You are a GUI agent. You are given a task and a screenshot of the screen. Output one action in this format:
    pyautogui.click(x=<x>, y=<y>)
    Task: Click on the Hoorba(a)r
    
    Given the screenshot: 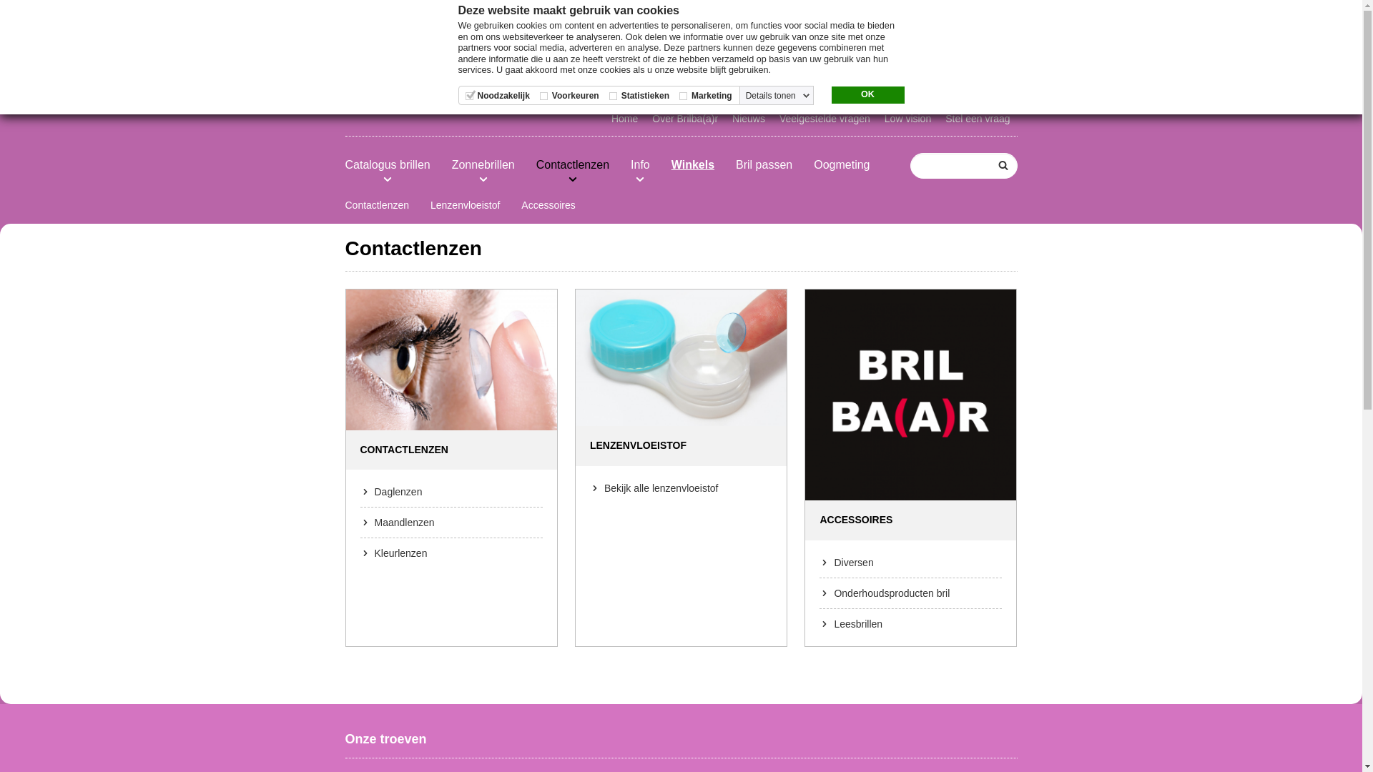 What is the action you would take?
    pyautogui.click(x=875, y=15)
    